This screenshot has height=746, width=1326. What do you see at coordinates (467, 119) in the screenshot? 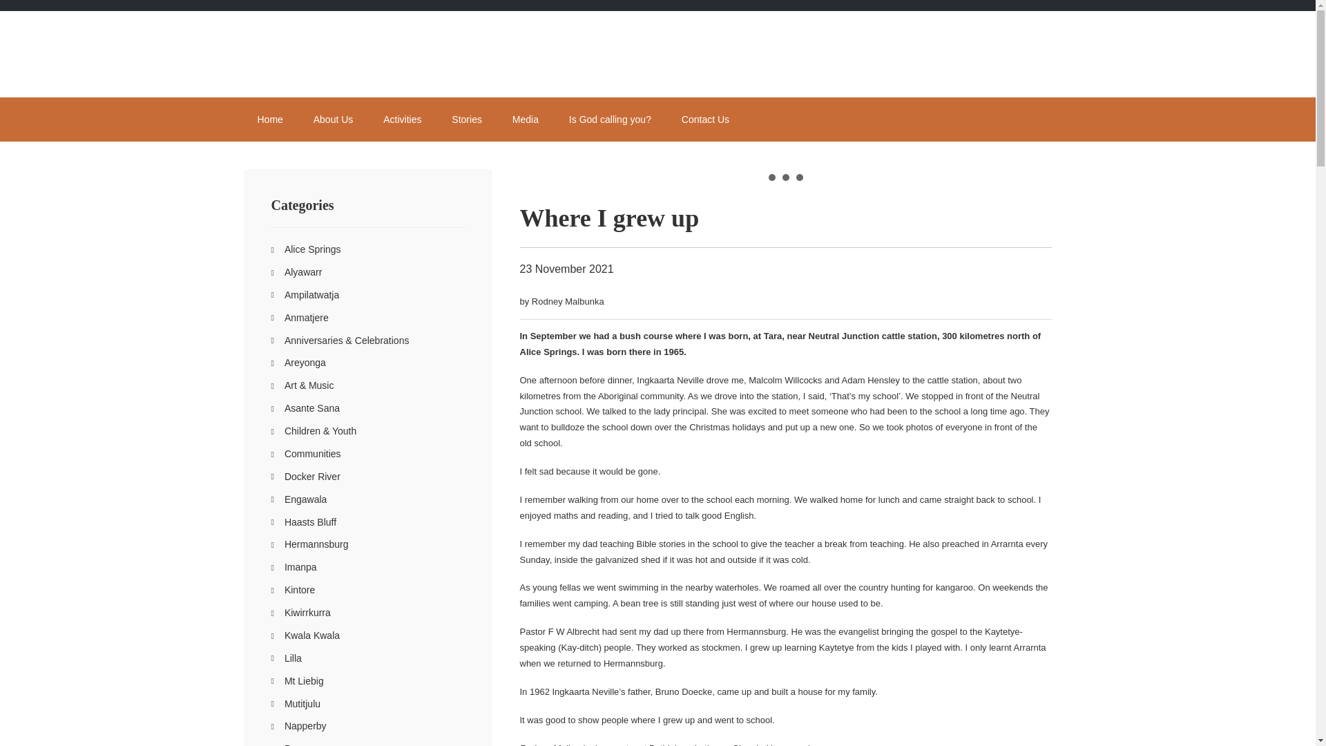
I see `Stories` at bounding box center [467, 119].